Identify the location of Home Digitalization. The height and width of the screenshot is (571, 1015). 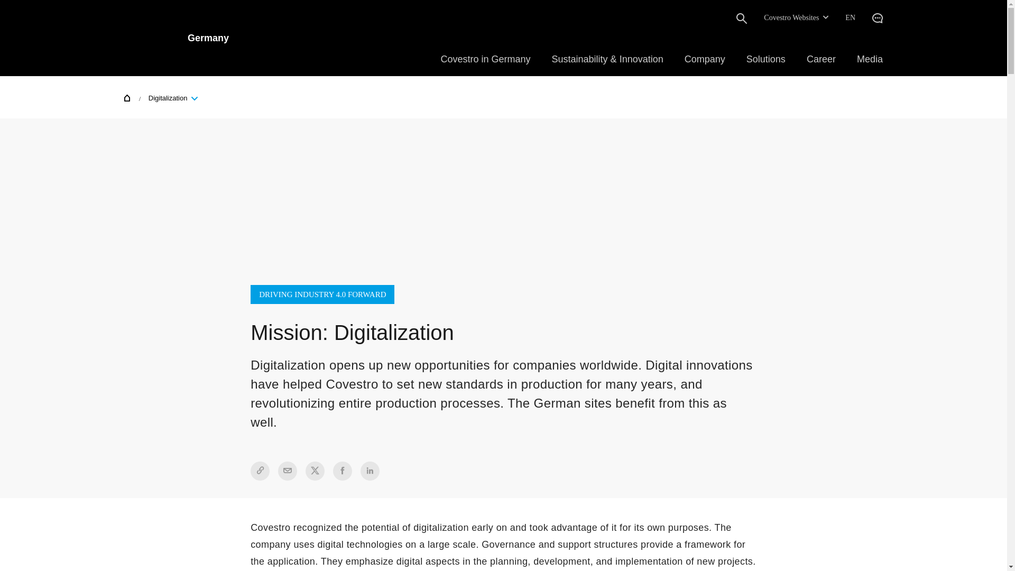
(164, 97).